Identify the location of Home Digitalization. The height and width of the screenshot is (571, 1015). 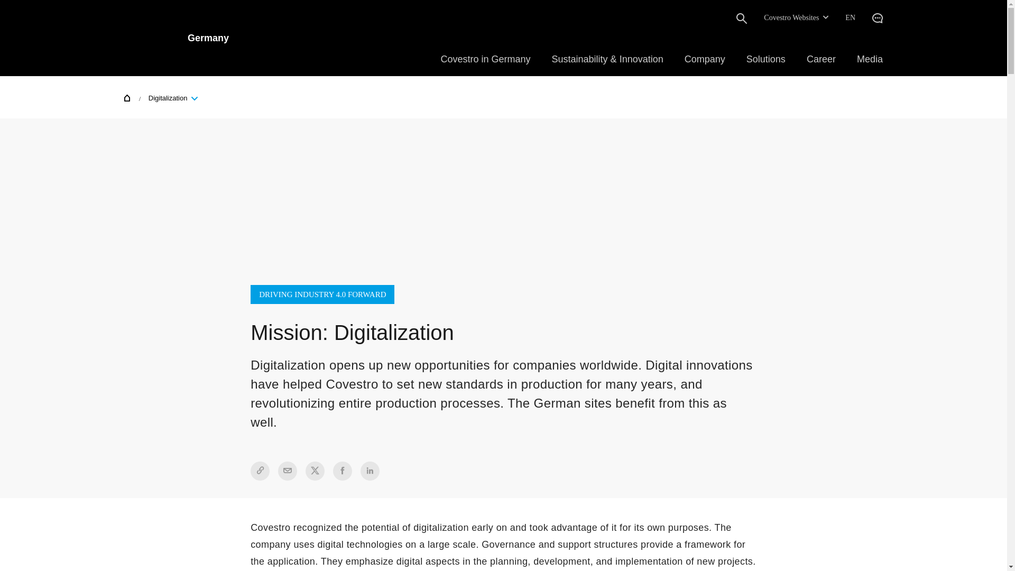
(164, 97).